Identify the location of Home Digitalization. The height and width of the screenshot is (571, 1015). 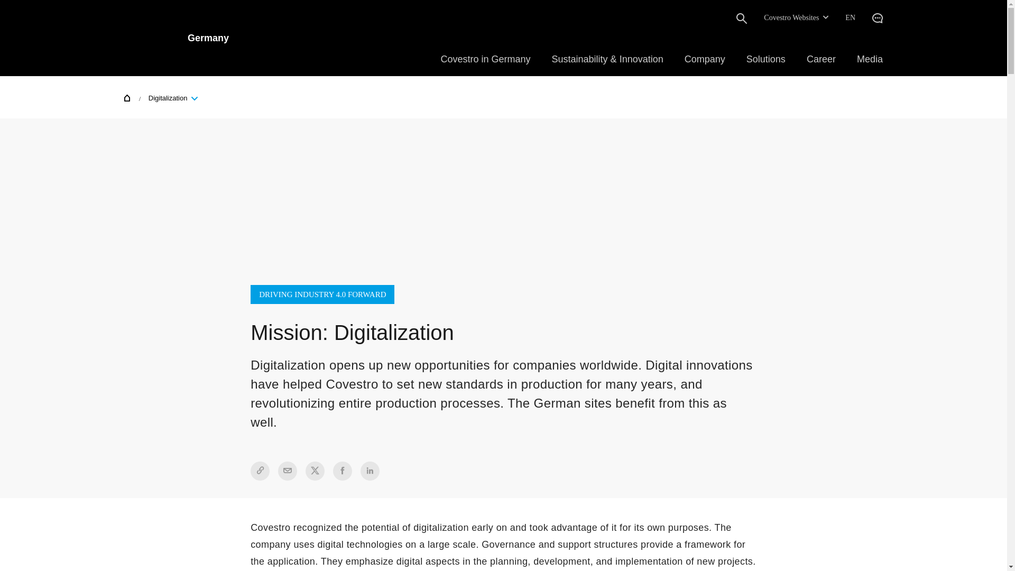
(164, 97).